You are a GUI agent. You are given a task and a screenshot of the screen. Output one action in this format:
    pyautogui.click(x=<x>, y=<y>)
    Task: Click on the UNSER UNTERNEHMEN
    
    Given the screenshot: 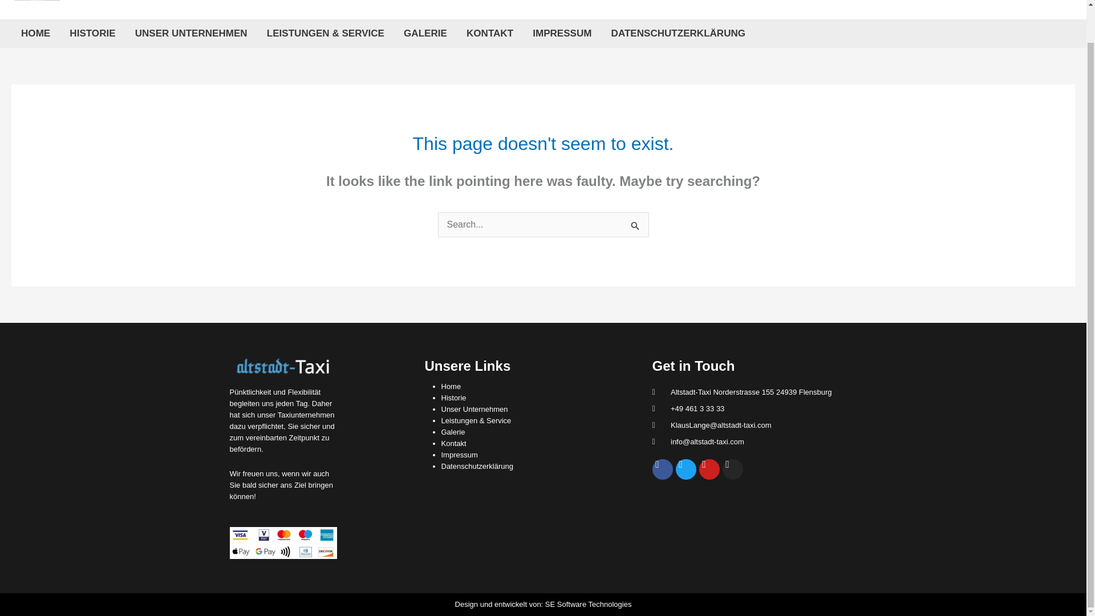 What is the action you would take?
    pyautogui.click(x=192, y=33)
    